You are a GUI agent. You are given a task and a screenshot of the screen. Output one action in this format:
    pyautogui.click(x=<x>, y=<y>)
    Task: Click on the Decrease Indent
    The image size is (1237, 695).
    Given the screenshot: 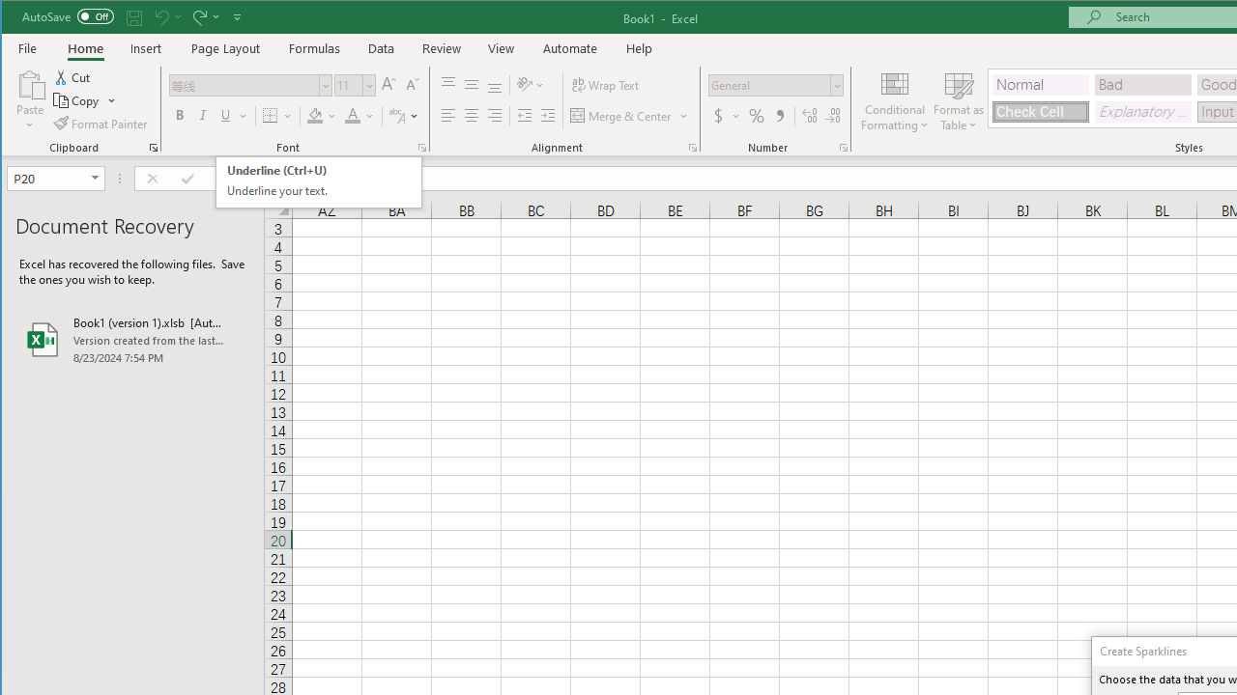 What is the action you would take?
    pyautogui.click(x=525, y=116)
    